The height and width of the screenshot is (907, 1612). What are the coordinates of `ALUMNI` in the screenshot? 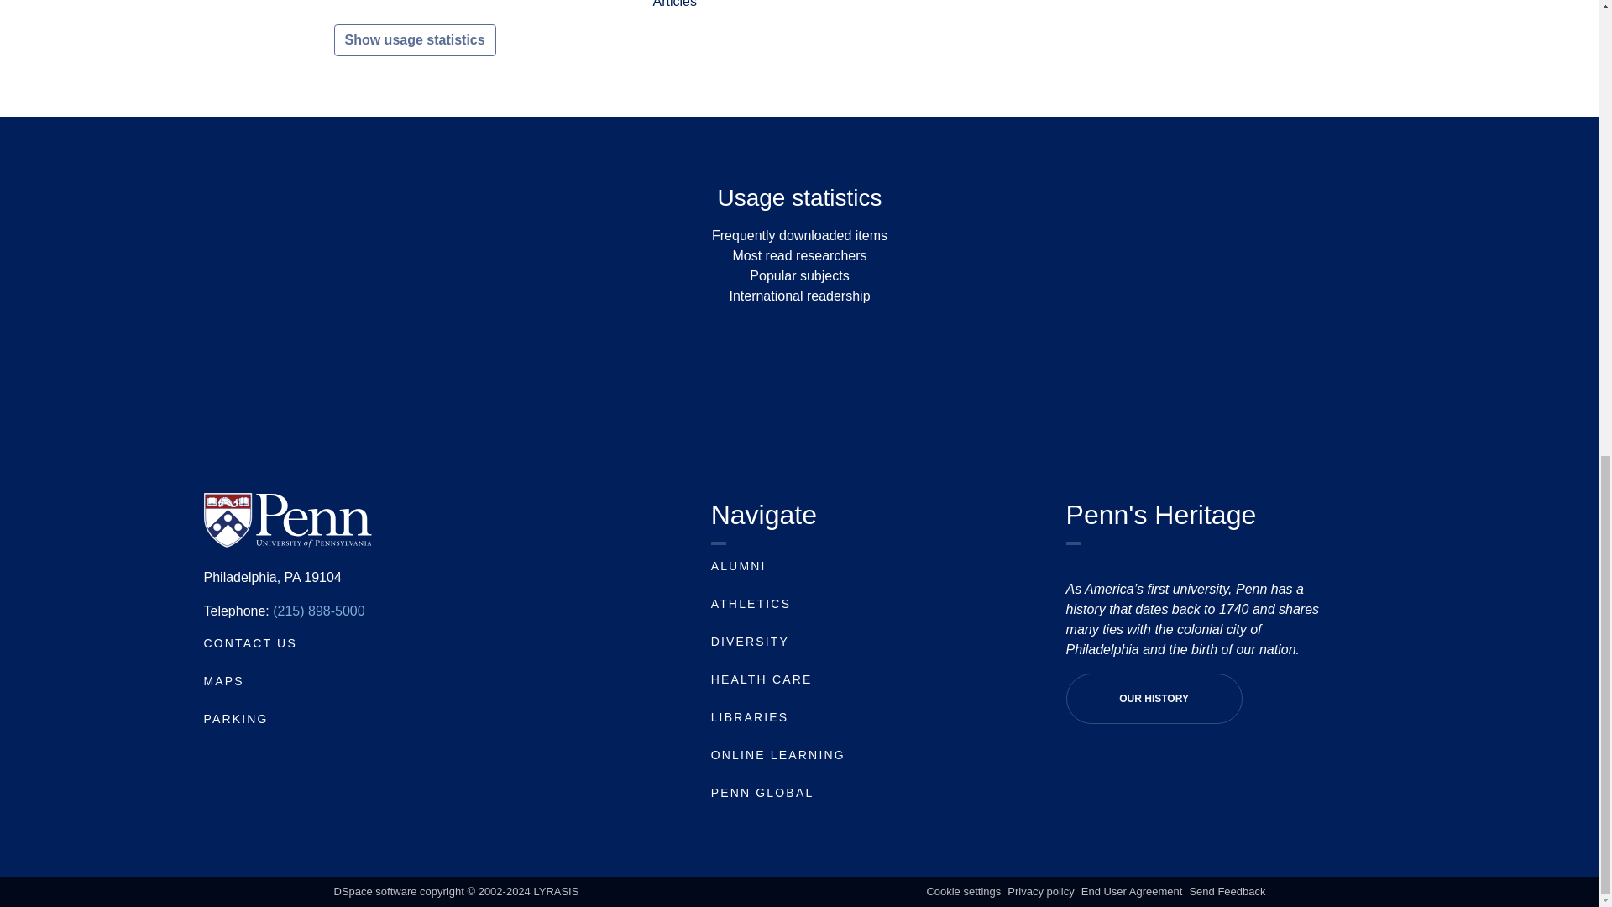 It's located at (739, 566).